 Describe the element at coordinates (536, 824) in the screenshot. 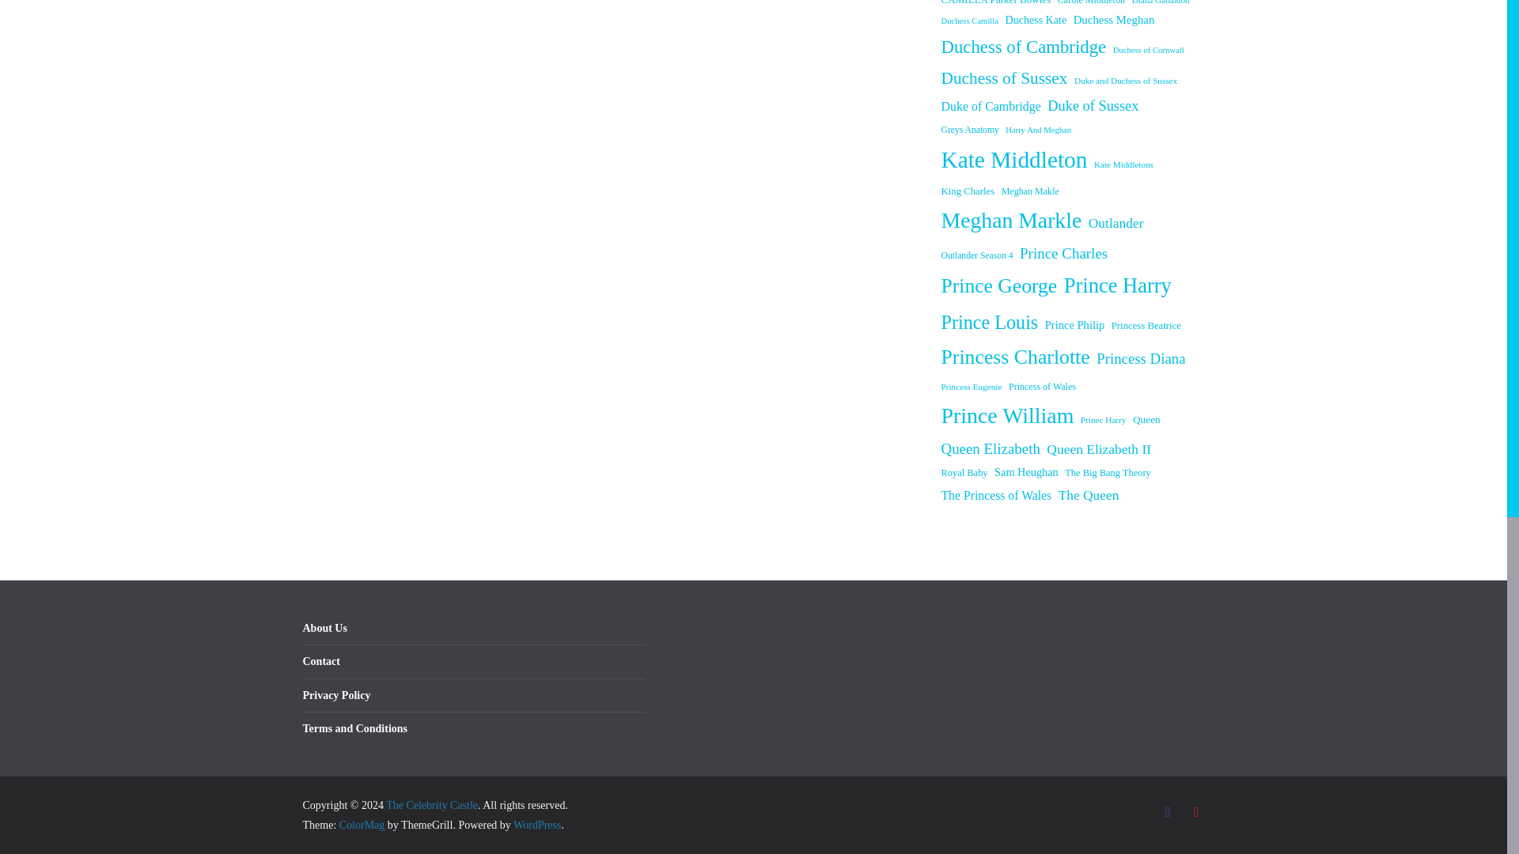

I see `WordPress` at that location.